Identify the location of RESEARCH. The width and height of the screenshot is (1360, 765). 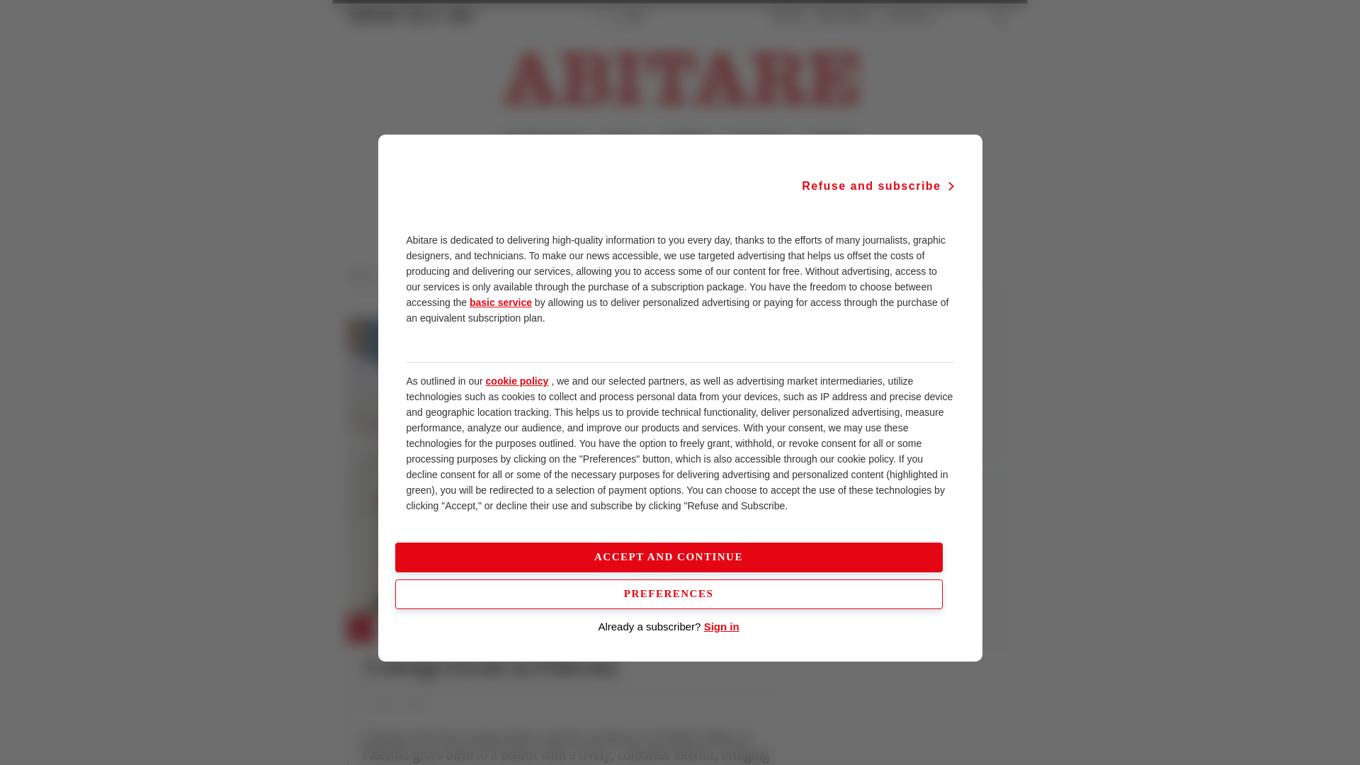
(759, 140).